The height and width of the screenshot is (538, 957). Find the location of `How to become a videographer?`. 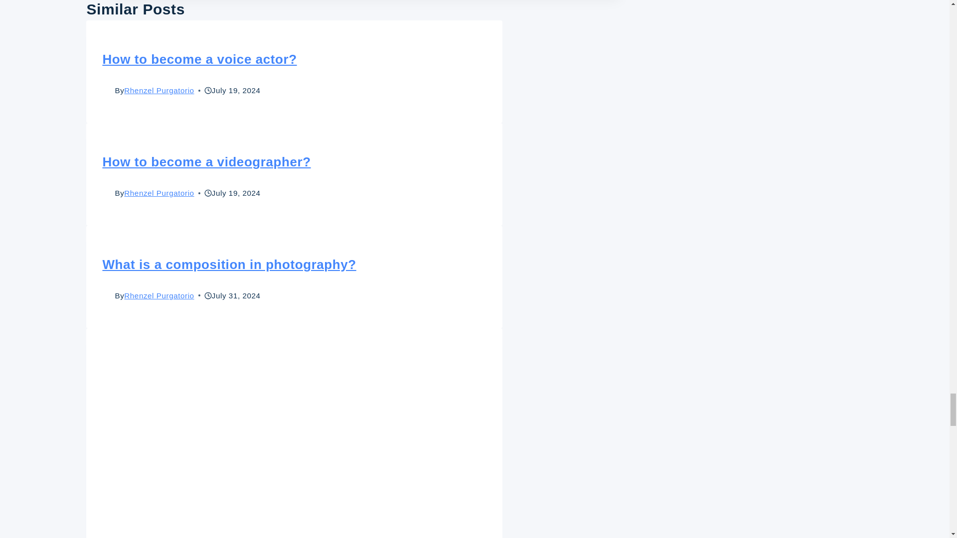

How to become a videographer? is located at coordinates (206, 161).